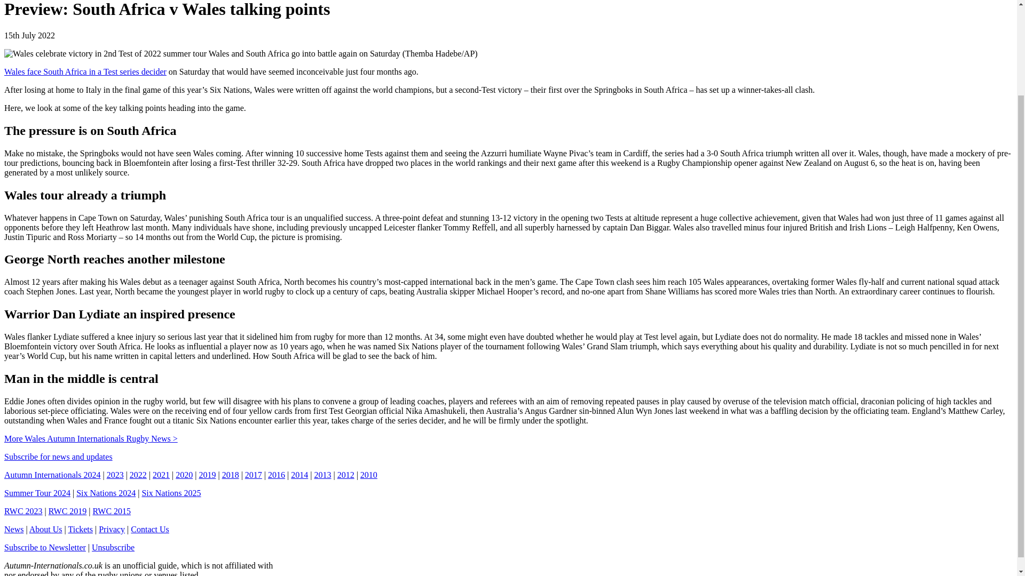 The width and height of the screenshot is (1025, 576). I want to click on Tickets, so click(80, 529).